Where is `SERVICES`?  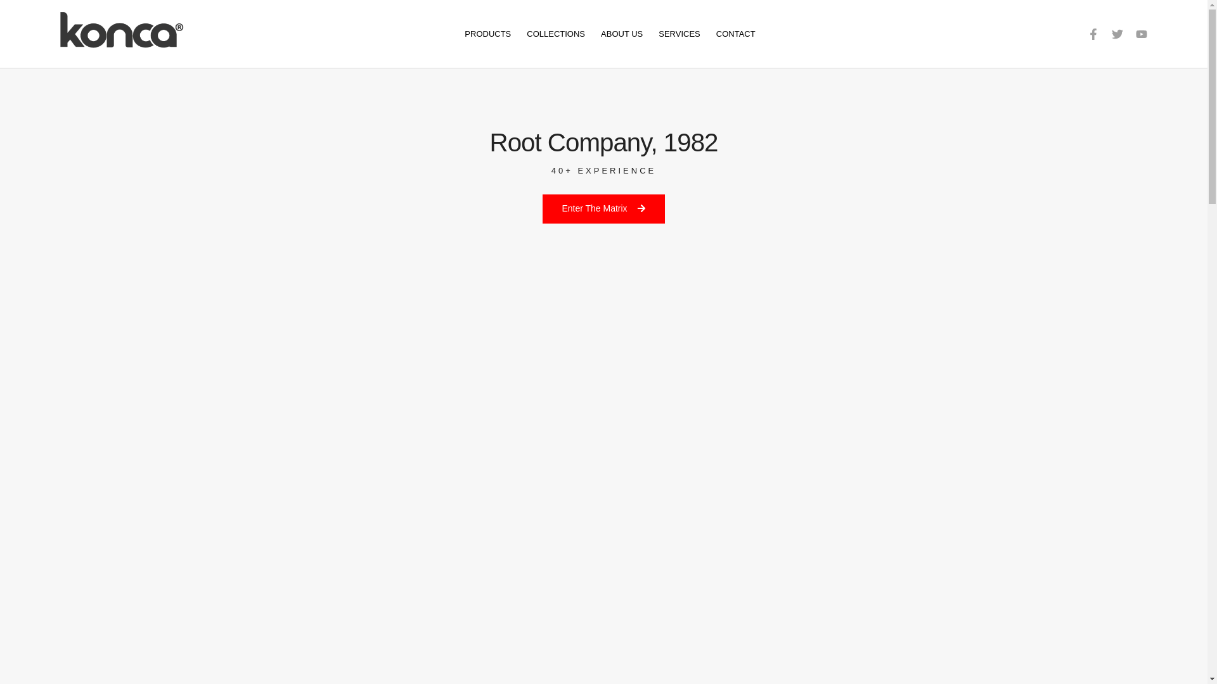 SERVICES is located at coordinates (679, 34).